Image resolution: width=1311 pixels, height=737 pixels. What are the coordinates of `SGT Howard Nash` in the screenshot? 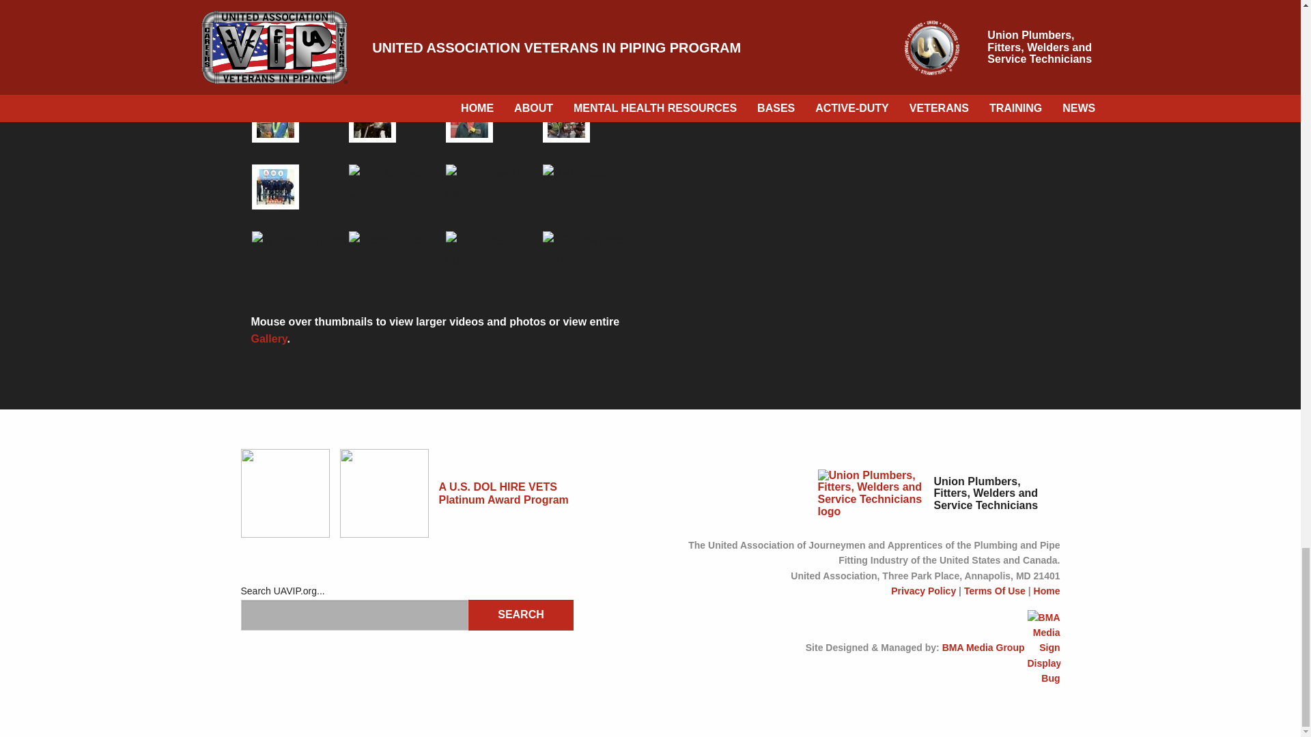 It's located at (494, 183).